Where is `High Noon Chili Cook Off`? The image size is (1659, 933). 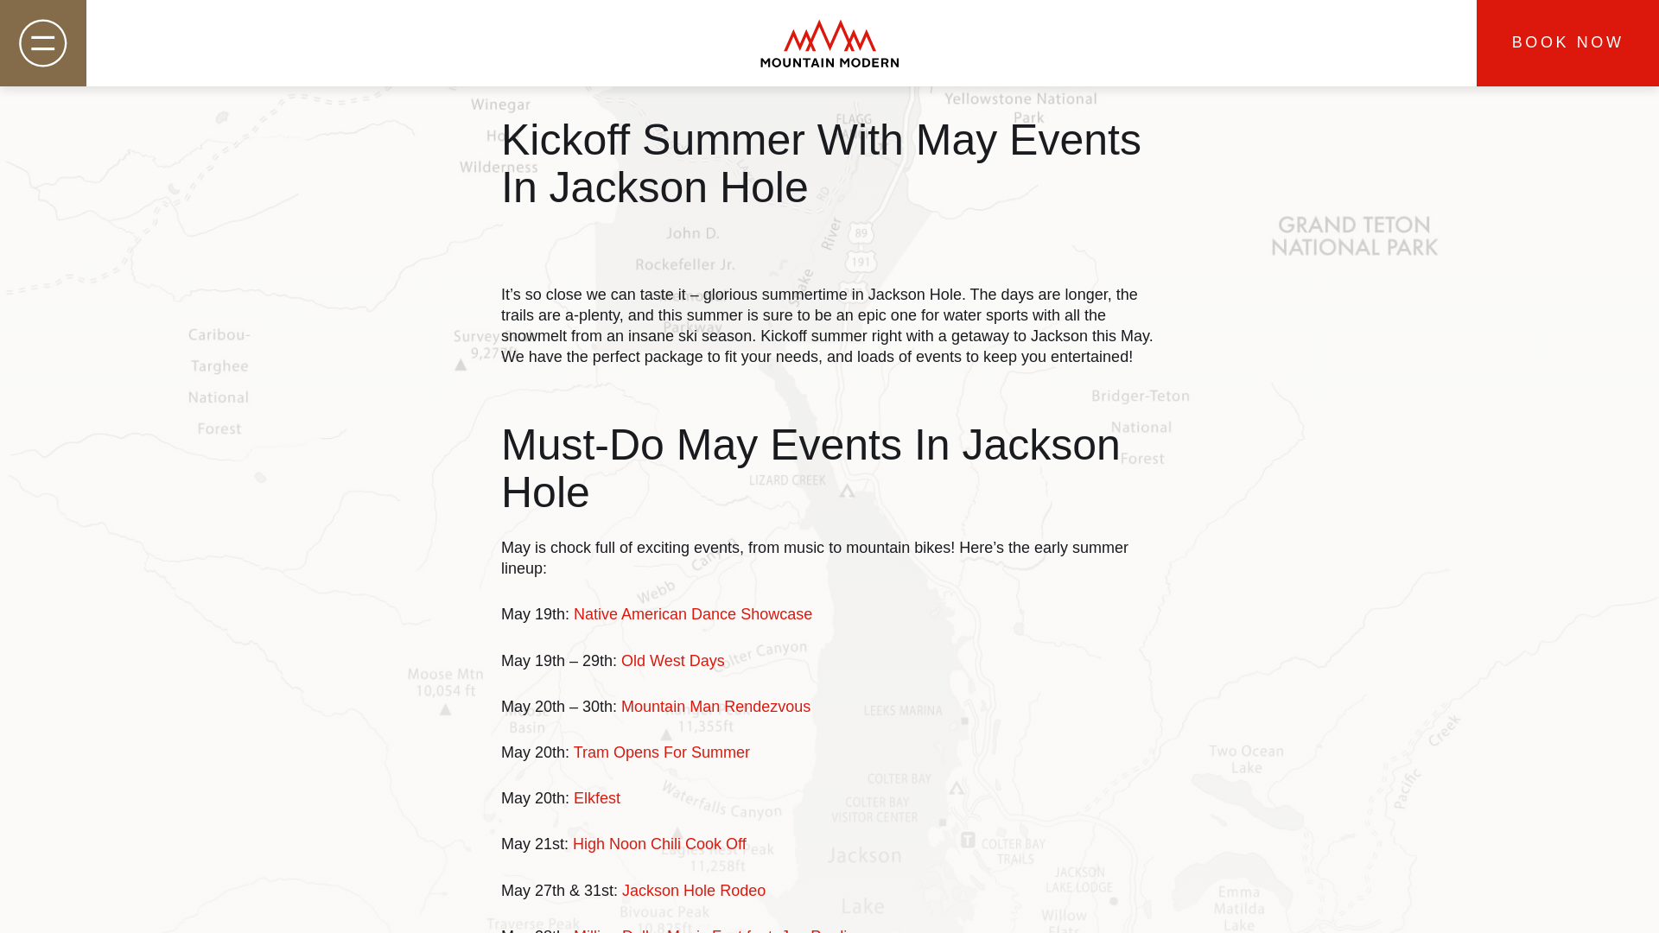 High Noon Chili Cook Off is located at coordinates (659, 843).